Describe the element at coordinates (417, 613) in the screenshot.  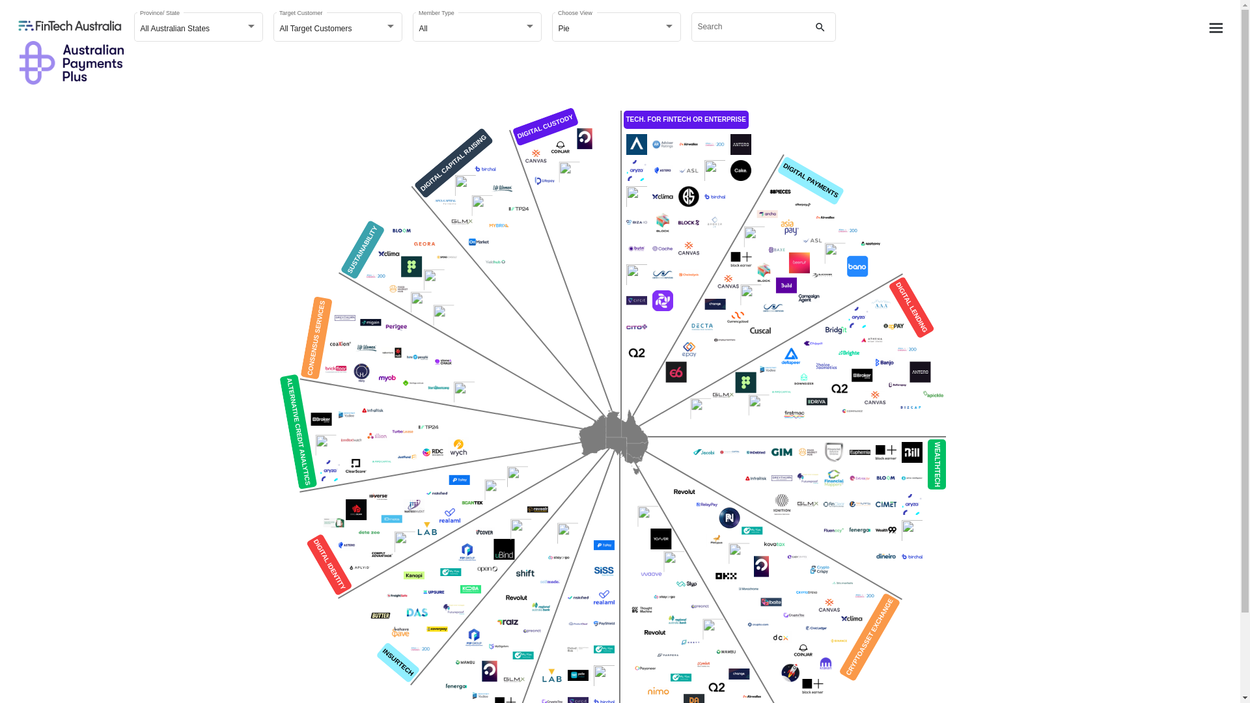
I see `Digital Agriculture Services Pty Ltd` at that location.